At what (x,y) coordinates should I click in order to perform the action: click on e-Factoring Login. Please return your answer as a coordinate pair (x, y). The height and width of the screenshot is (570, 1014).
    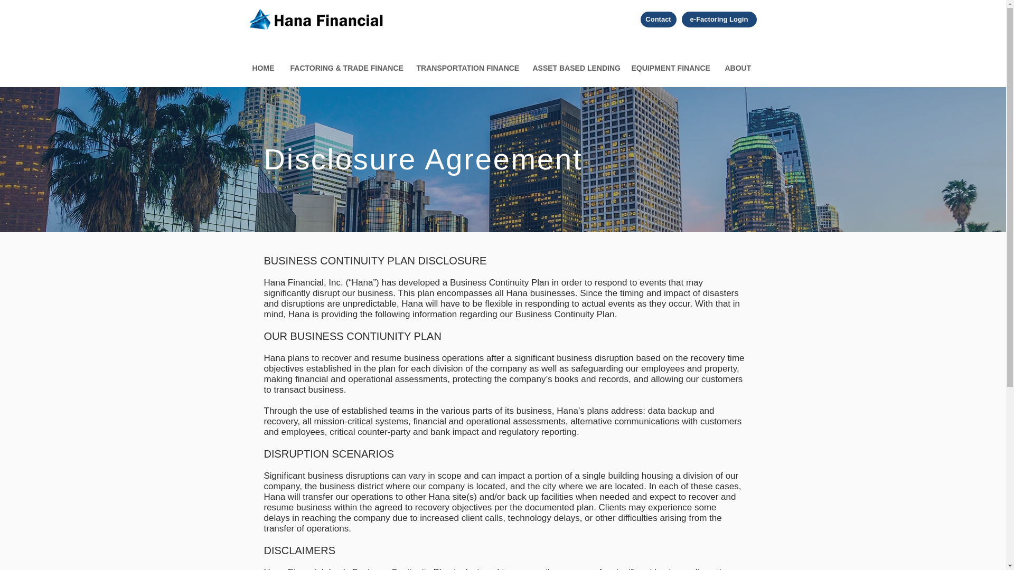
    Looking at the image, I should click on (719, 19).